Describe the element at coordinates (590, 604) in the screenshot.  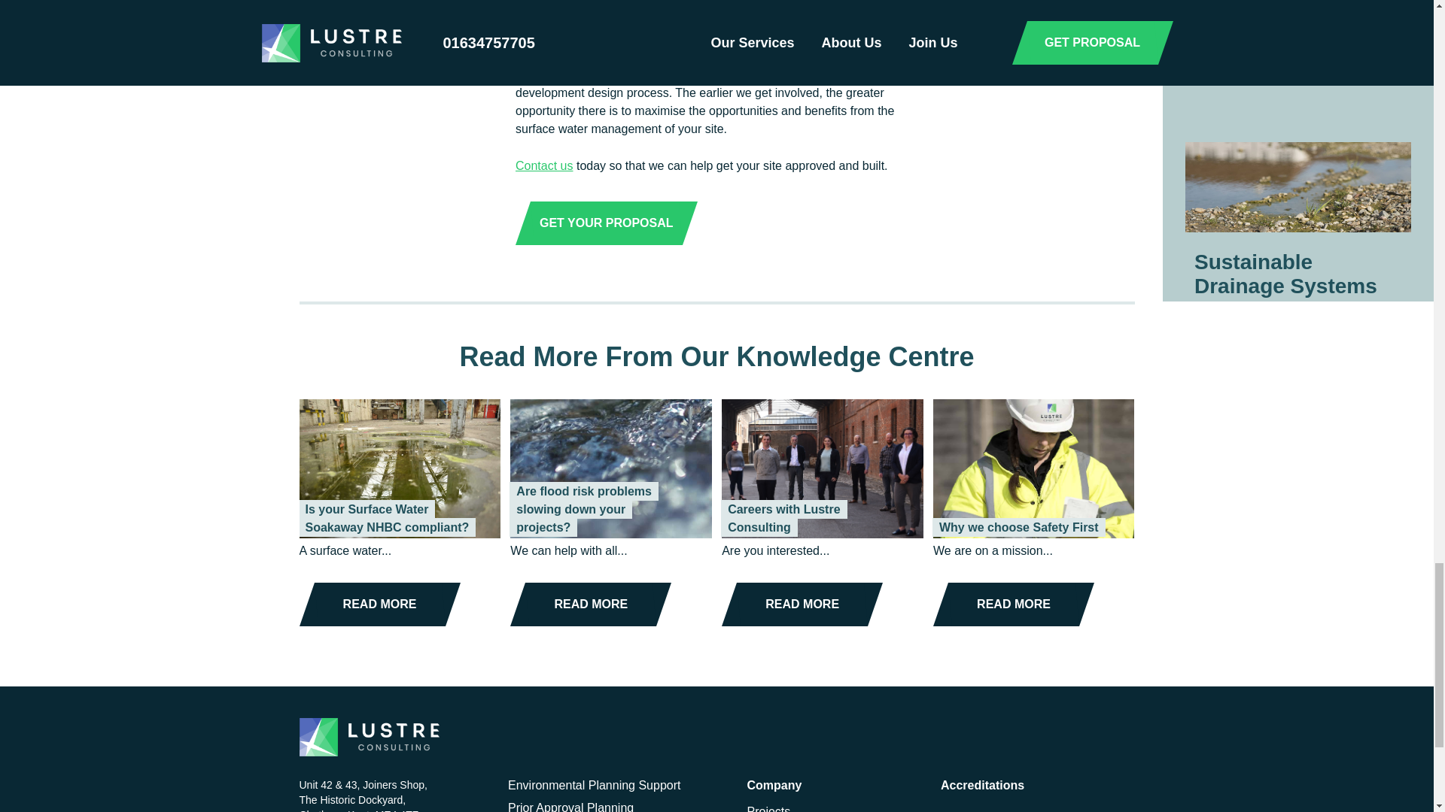
I see `READ MORE` at that location.